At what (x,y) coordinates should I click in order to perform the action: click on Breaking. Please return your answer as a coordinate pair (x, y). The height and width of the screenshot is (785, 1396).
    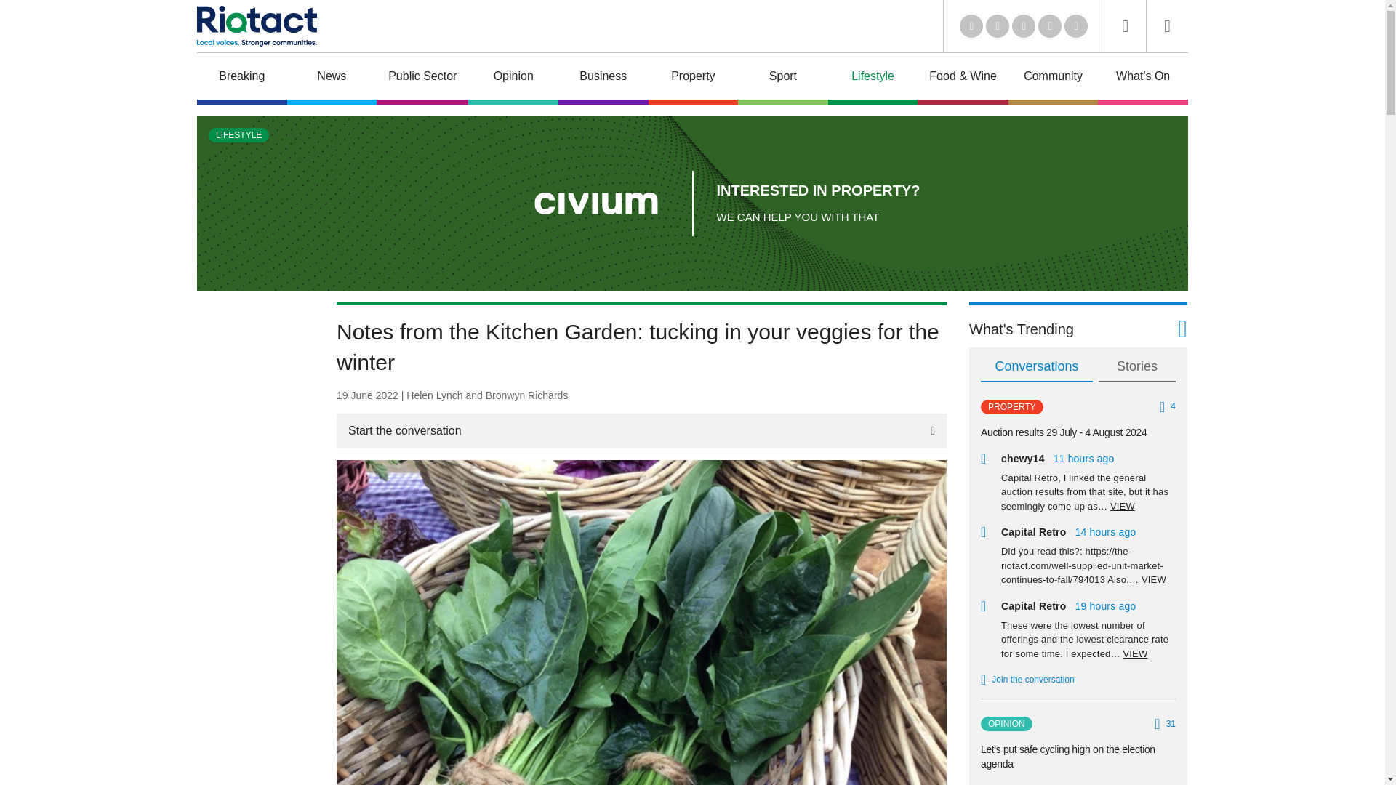
    Looking at the image, I should click on (241, 78).